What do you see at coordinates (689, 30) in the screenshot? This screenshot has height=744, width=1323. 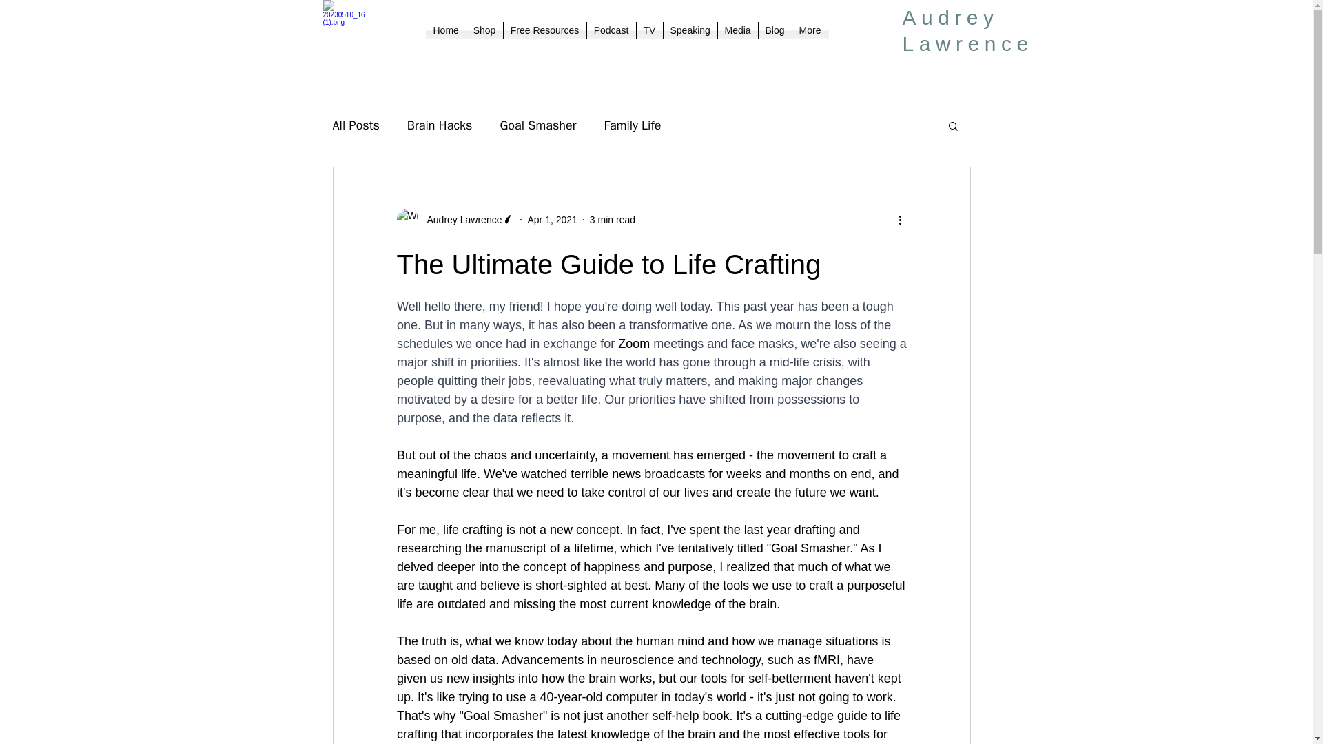 I see `Speaking` at bounding box center [689, 30].